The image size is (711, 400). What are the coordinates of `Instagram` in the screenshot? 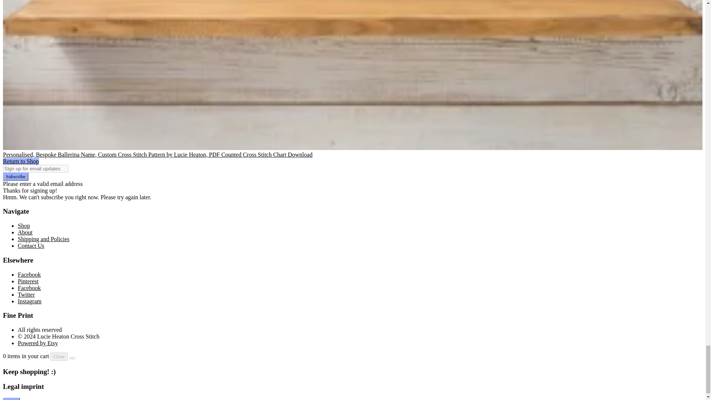 It's located at (30, 301).